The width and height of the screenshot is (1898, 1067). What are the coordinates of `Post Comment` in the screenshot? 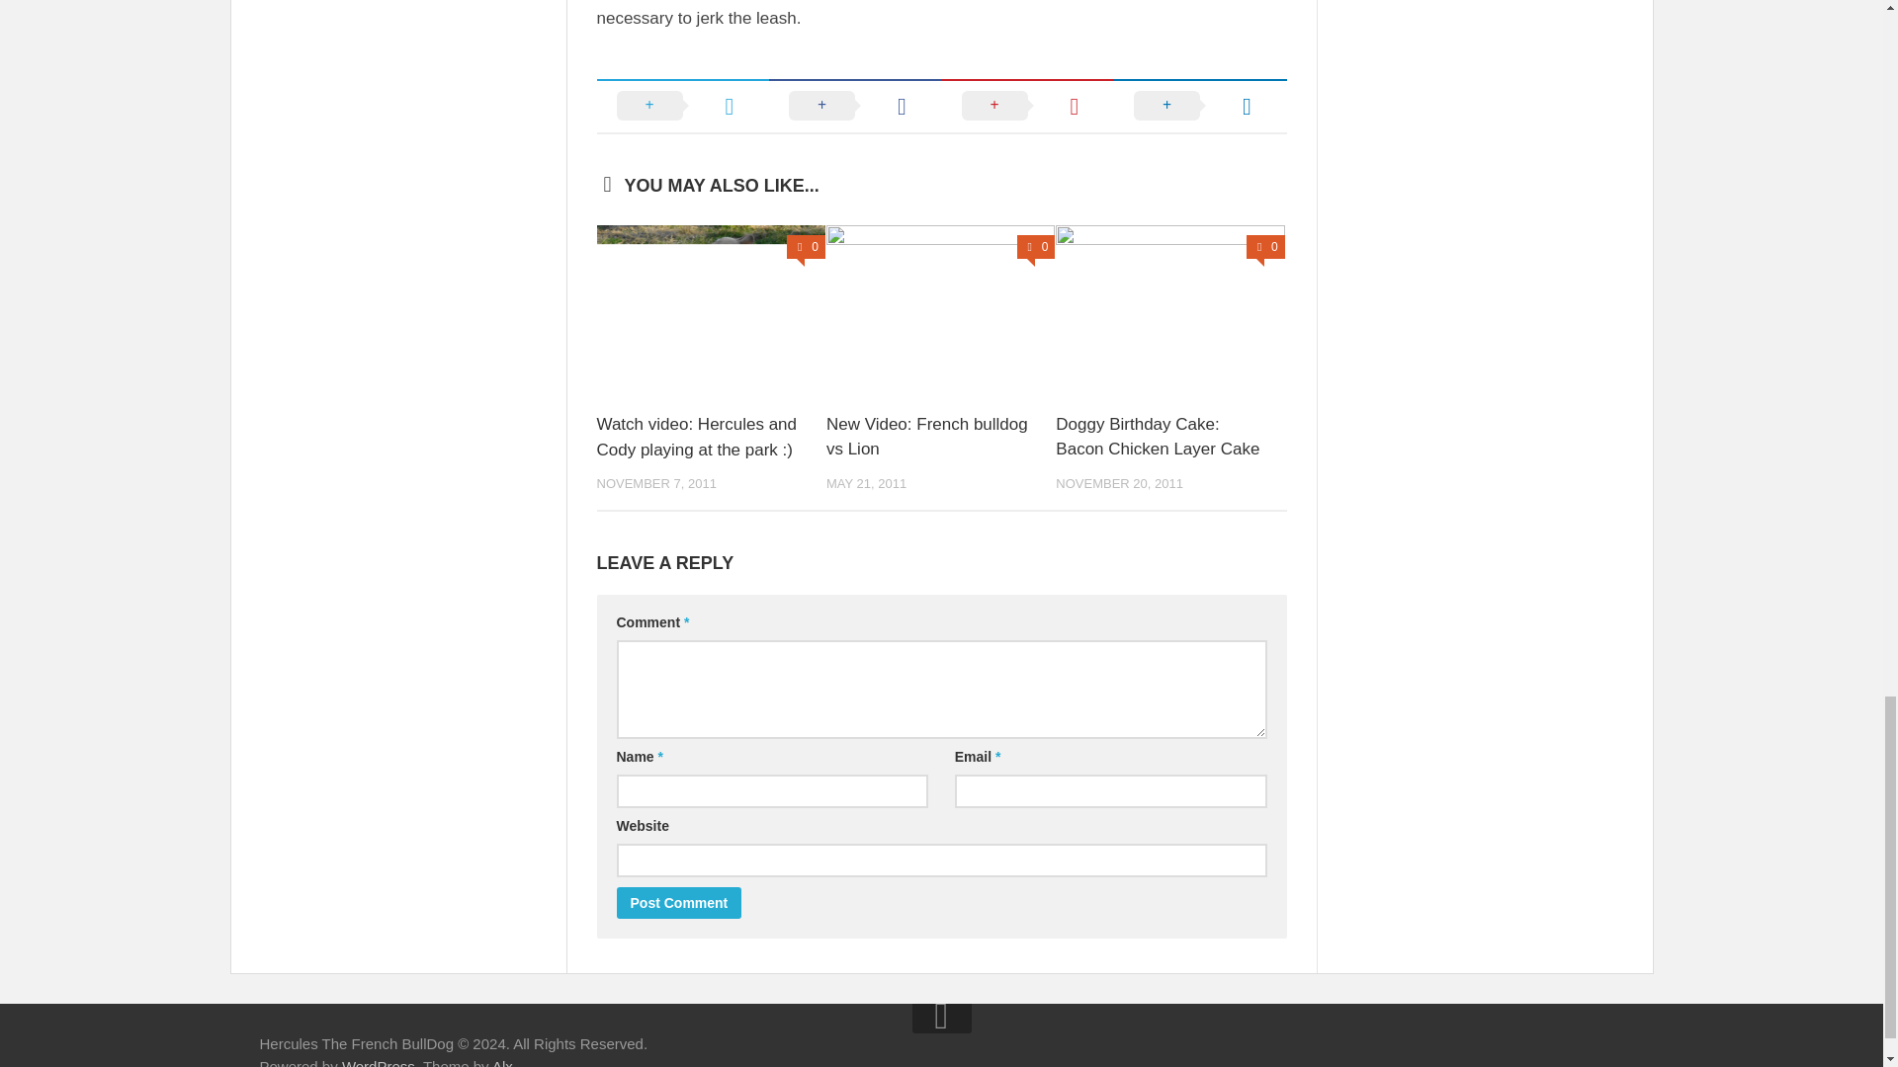 It's located at (679, 902).